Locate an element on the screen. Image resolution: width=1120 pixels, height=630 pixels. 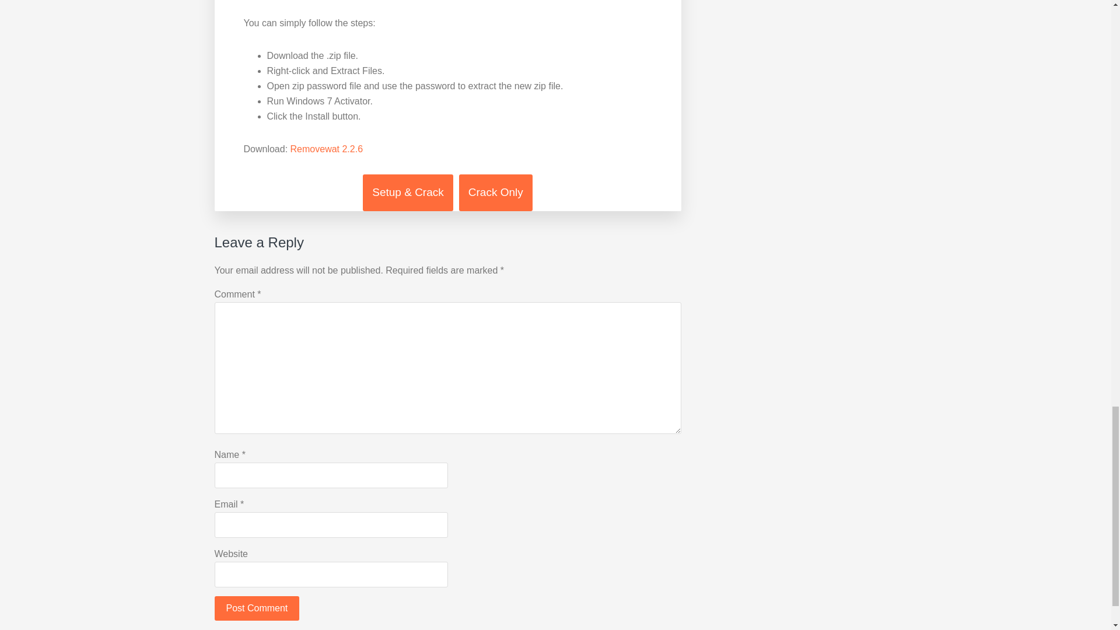
Post Comment is located at coordinates (257, 608).